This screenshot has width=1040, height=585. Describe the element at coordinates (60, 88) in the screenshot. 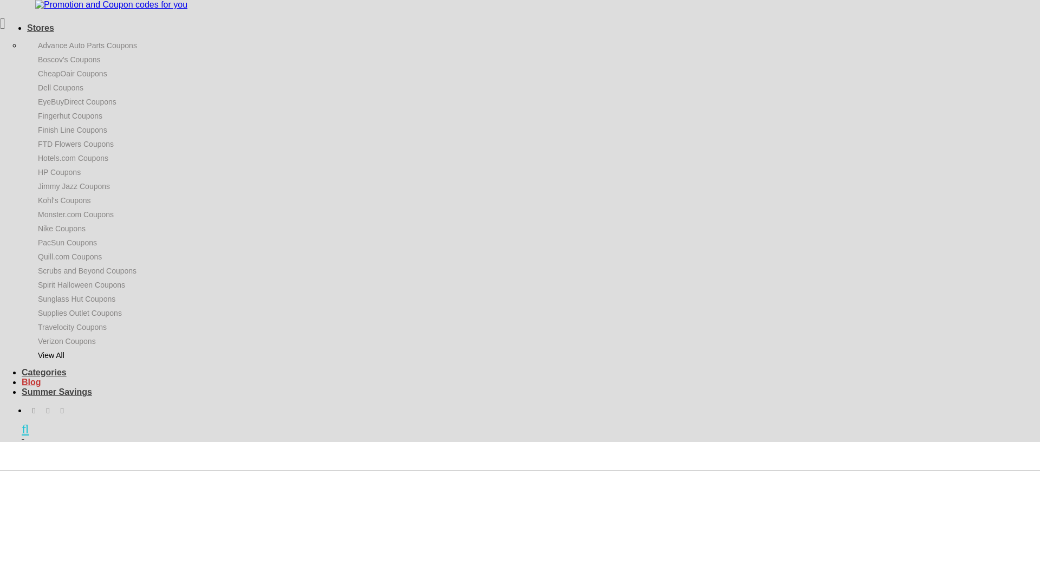

I see `Dell Coupons` at that location.